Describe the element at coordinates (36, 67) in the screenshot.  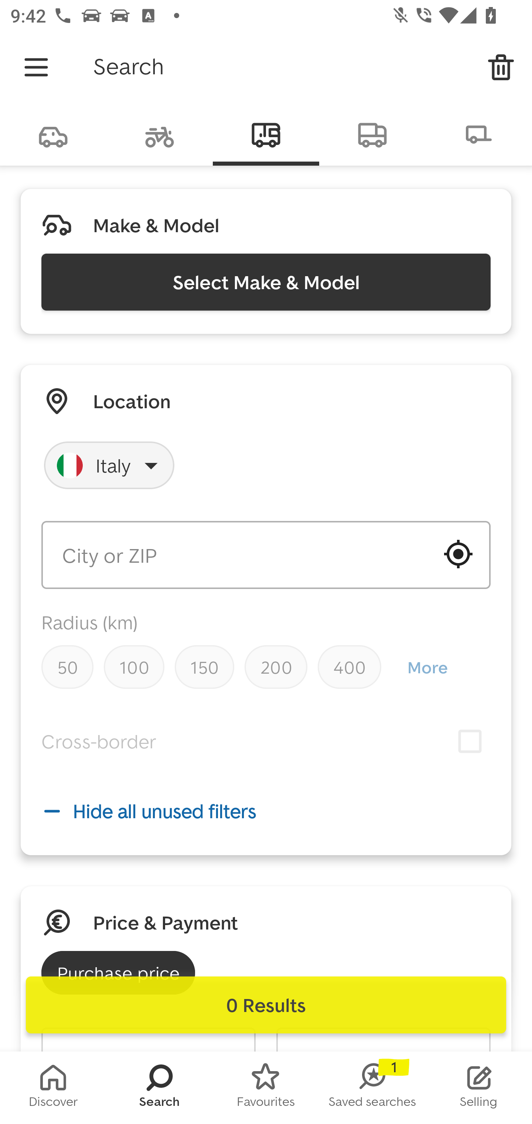
I see `Navigate up` at that location.